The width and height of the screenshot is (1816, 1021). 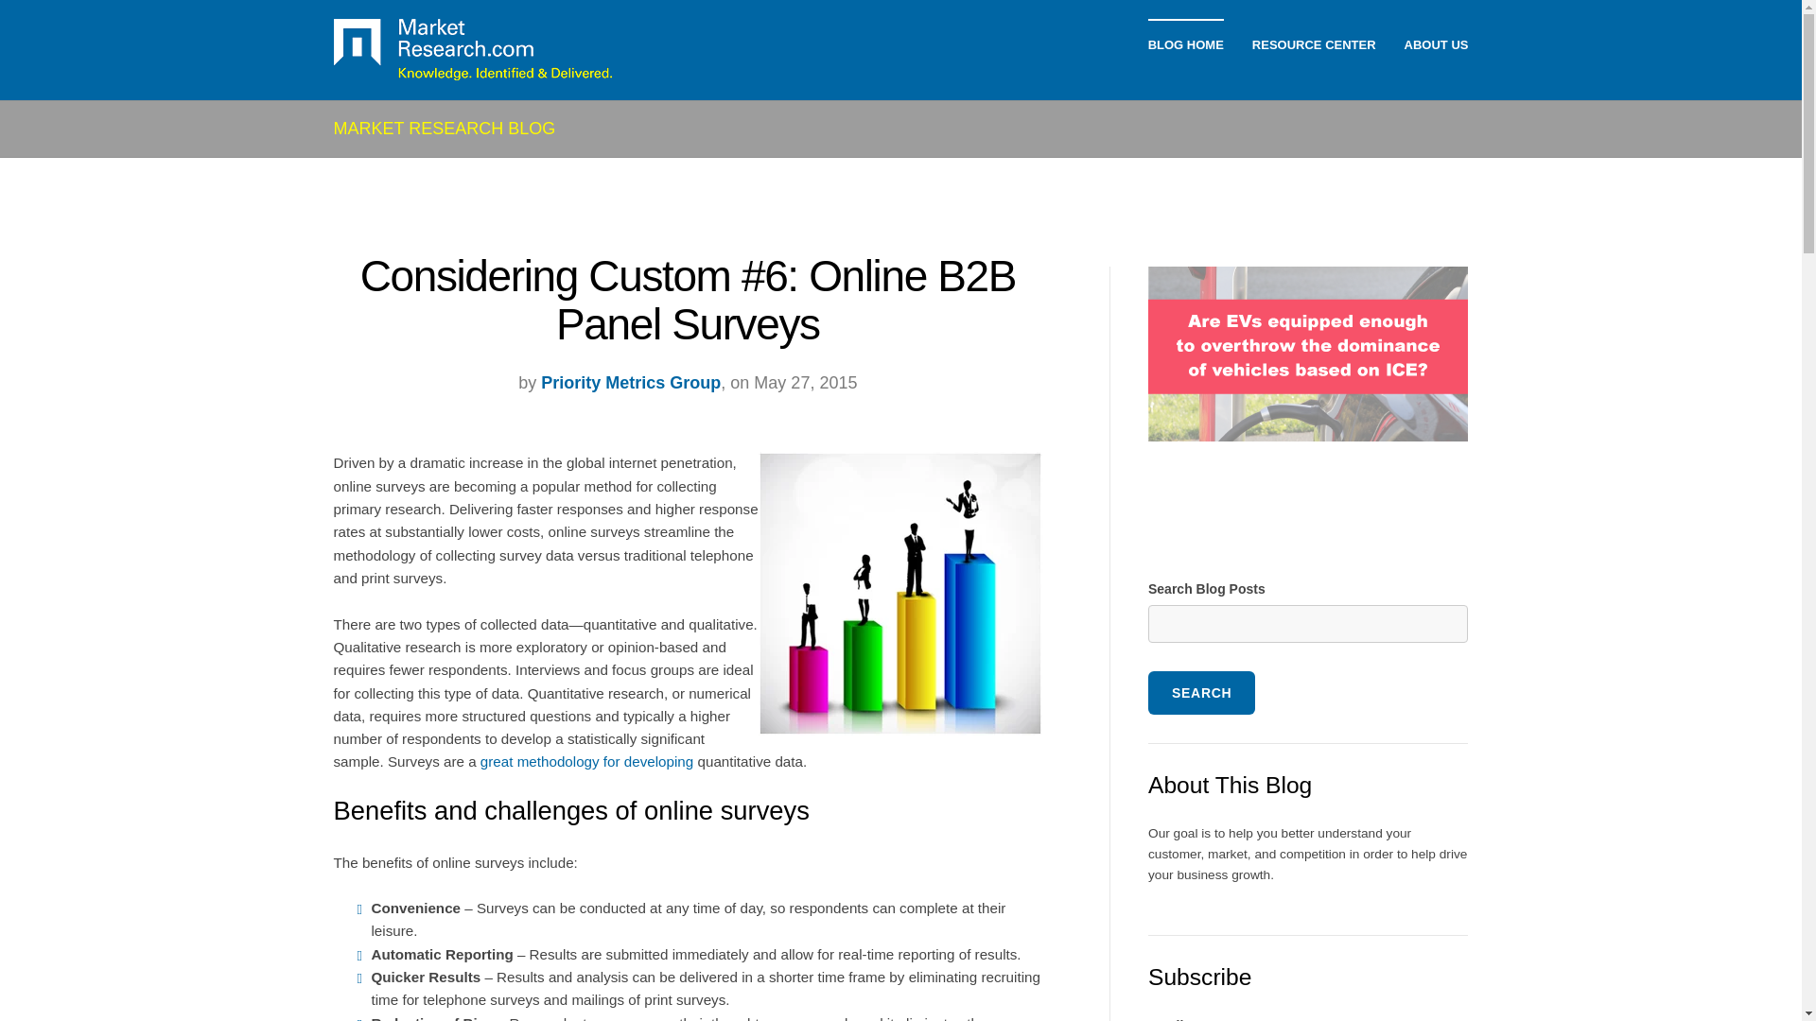 I want to click on great methodology for developing, so click(x=586, y=762).